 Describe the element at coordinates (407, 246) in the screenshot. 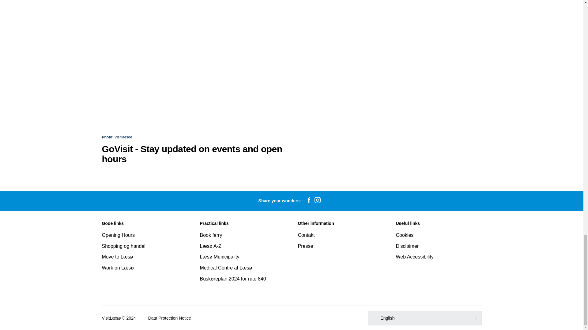

I see `Disclaimer` at that location.